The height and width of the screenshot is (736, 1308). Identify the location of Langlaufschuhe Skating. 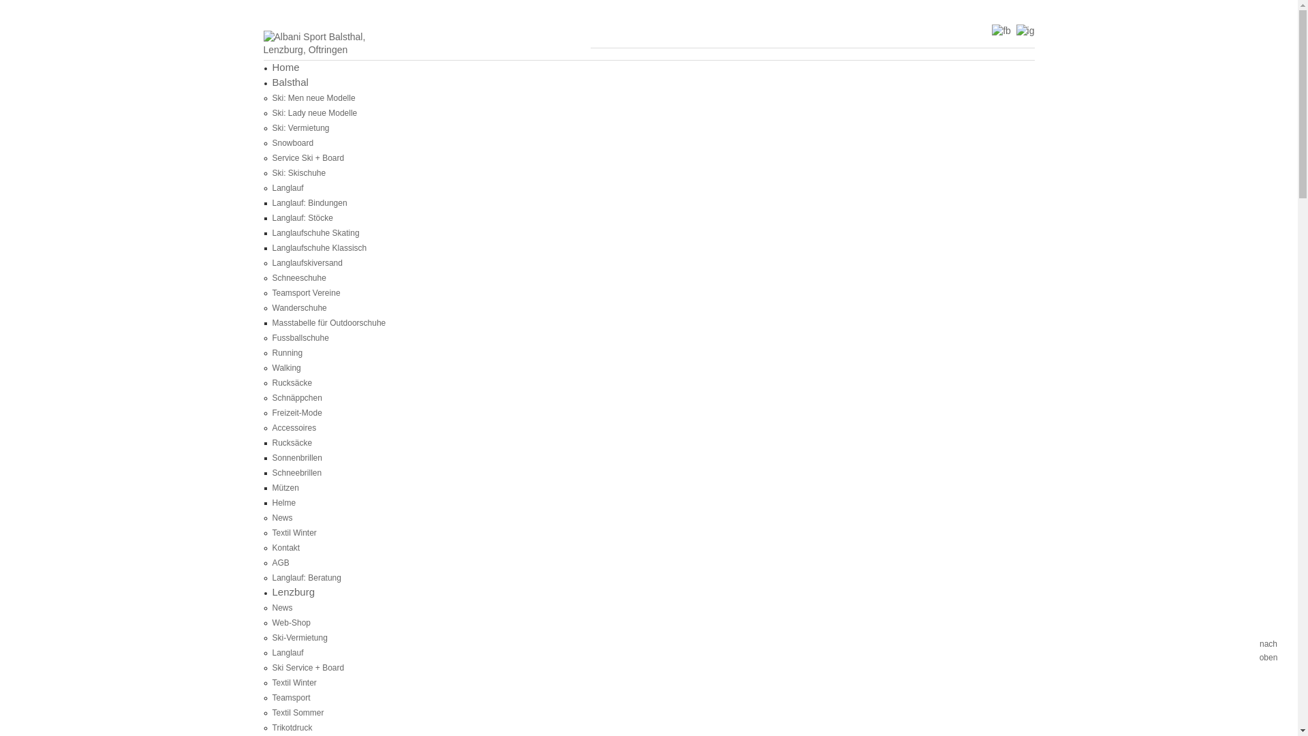
(316, 233).